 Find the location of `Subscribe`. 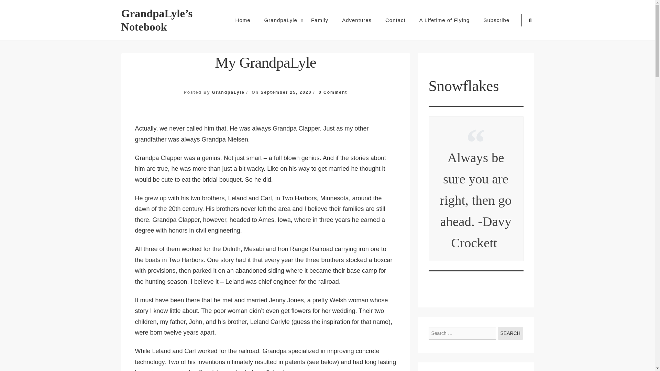

Subscribe is located at coordinates (496, 20).